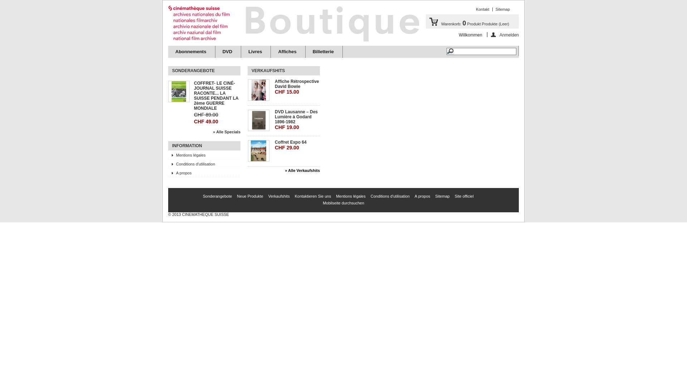 The image size is (687, 386). What do you see at coordinates (260, 151) in the screenshot?
I see `Coffret Expo 64` at bounding box center [260, 151].